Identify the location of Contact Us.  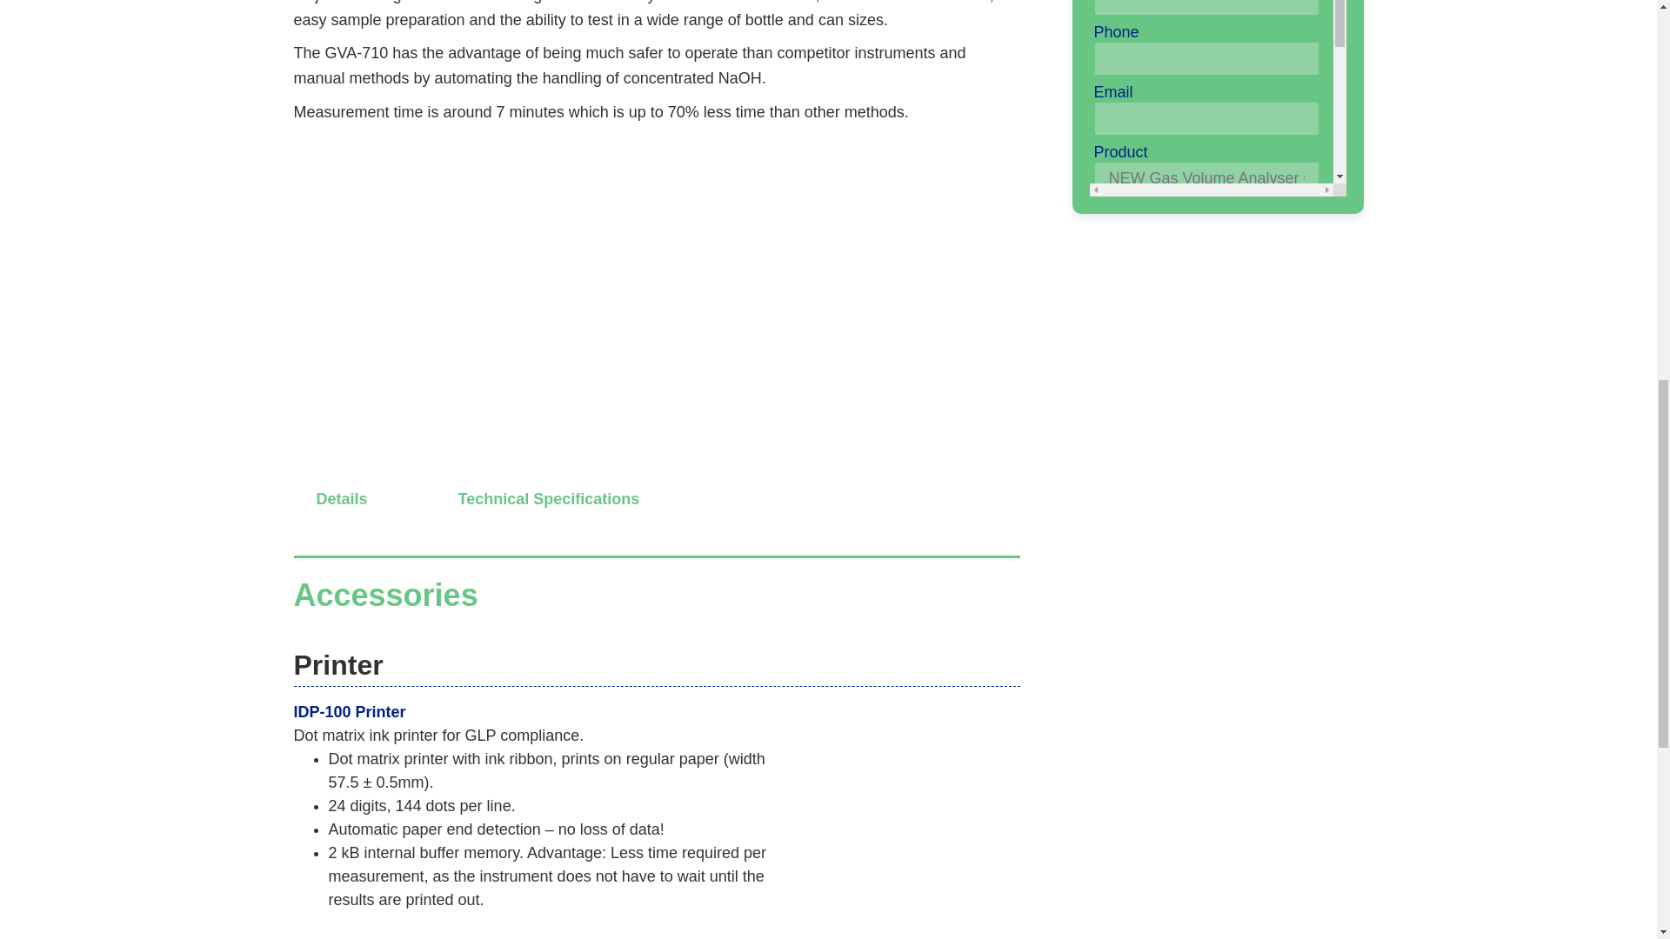
(1206, 354).